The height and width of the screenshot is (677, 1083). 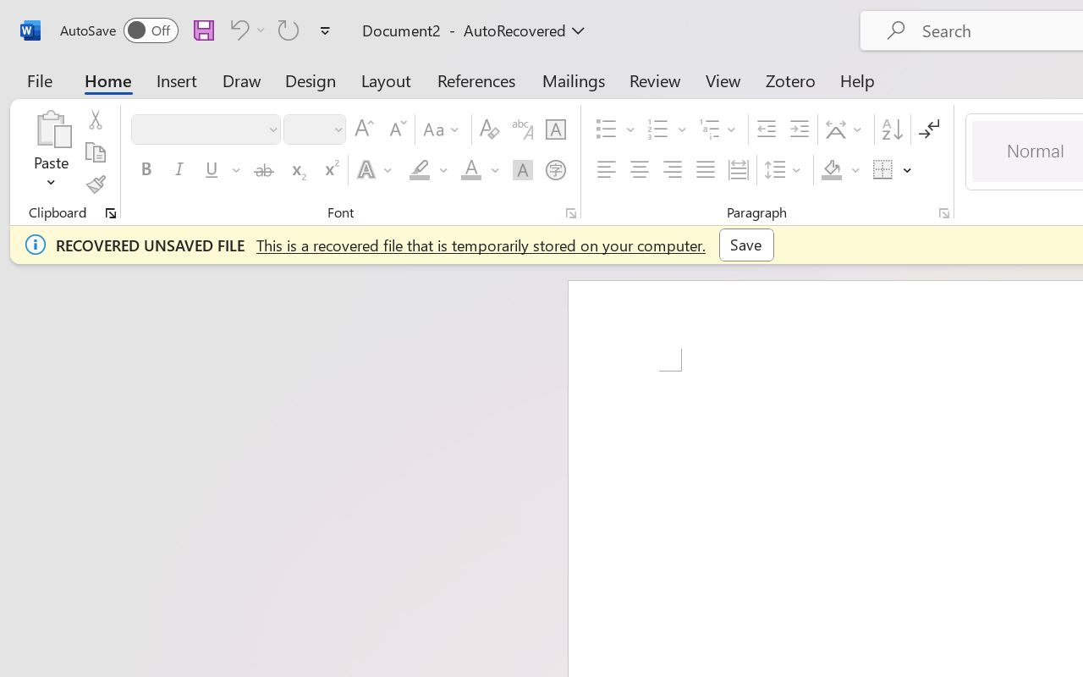 I want to click on Shading, so click(x=841, y=170).